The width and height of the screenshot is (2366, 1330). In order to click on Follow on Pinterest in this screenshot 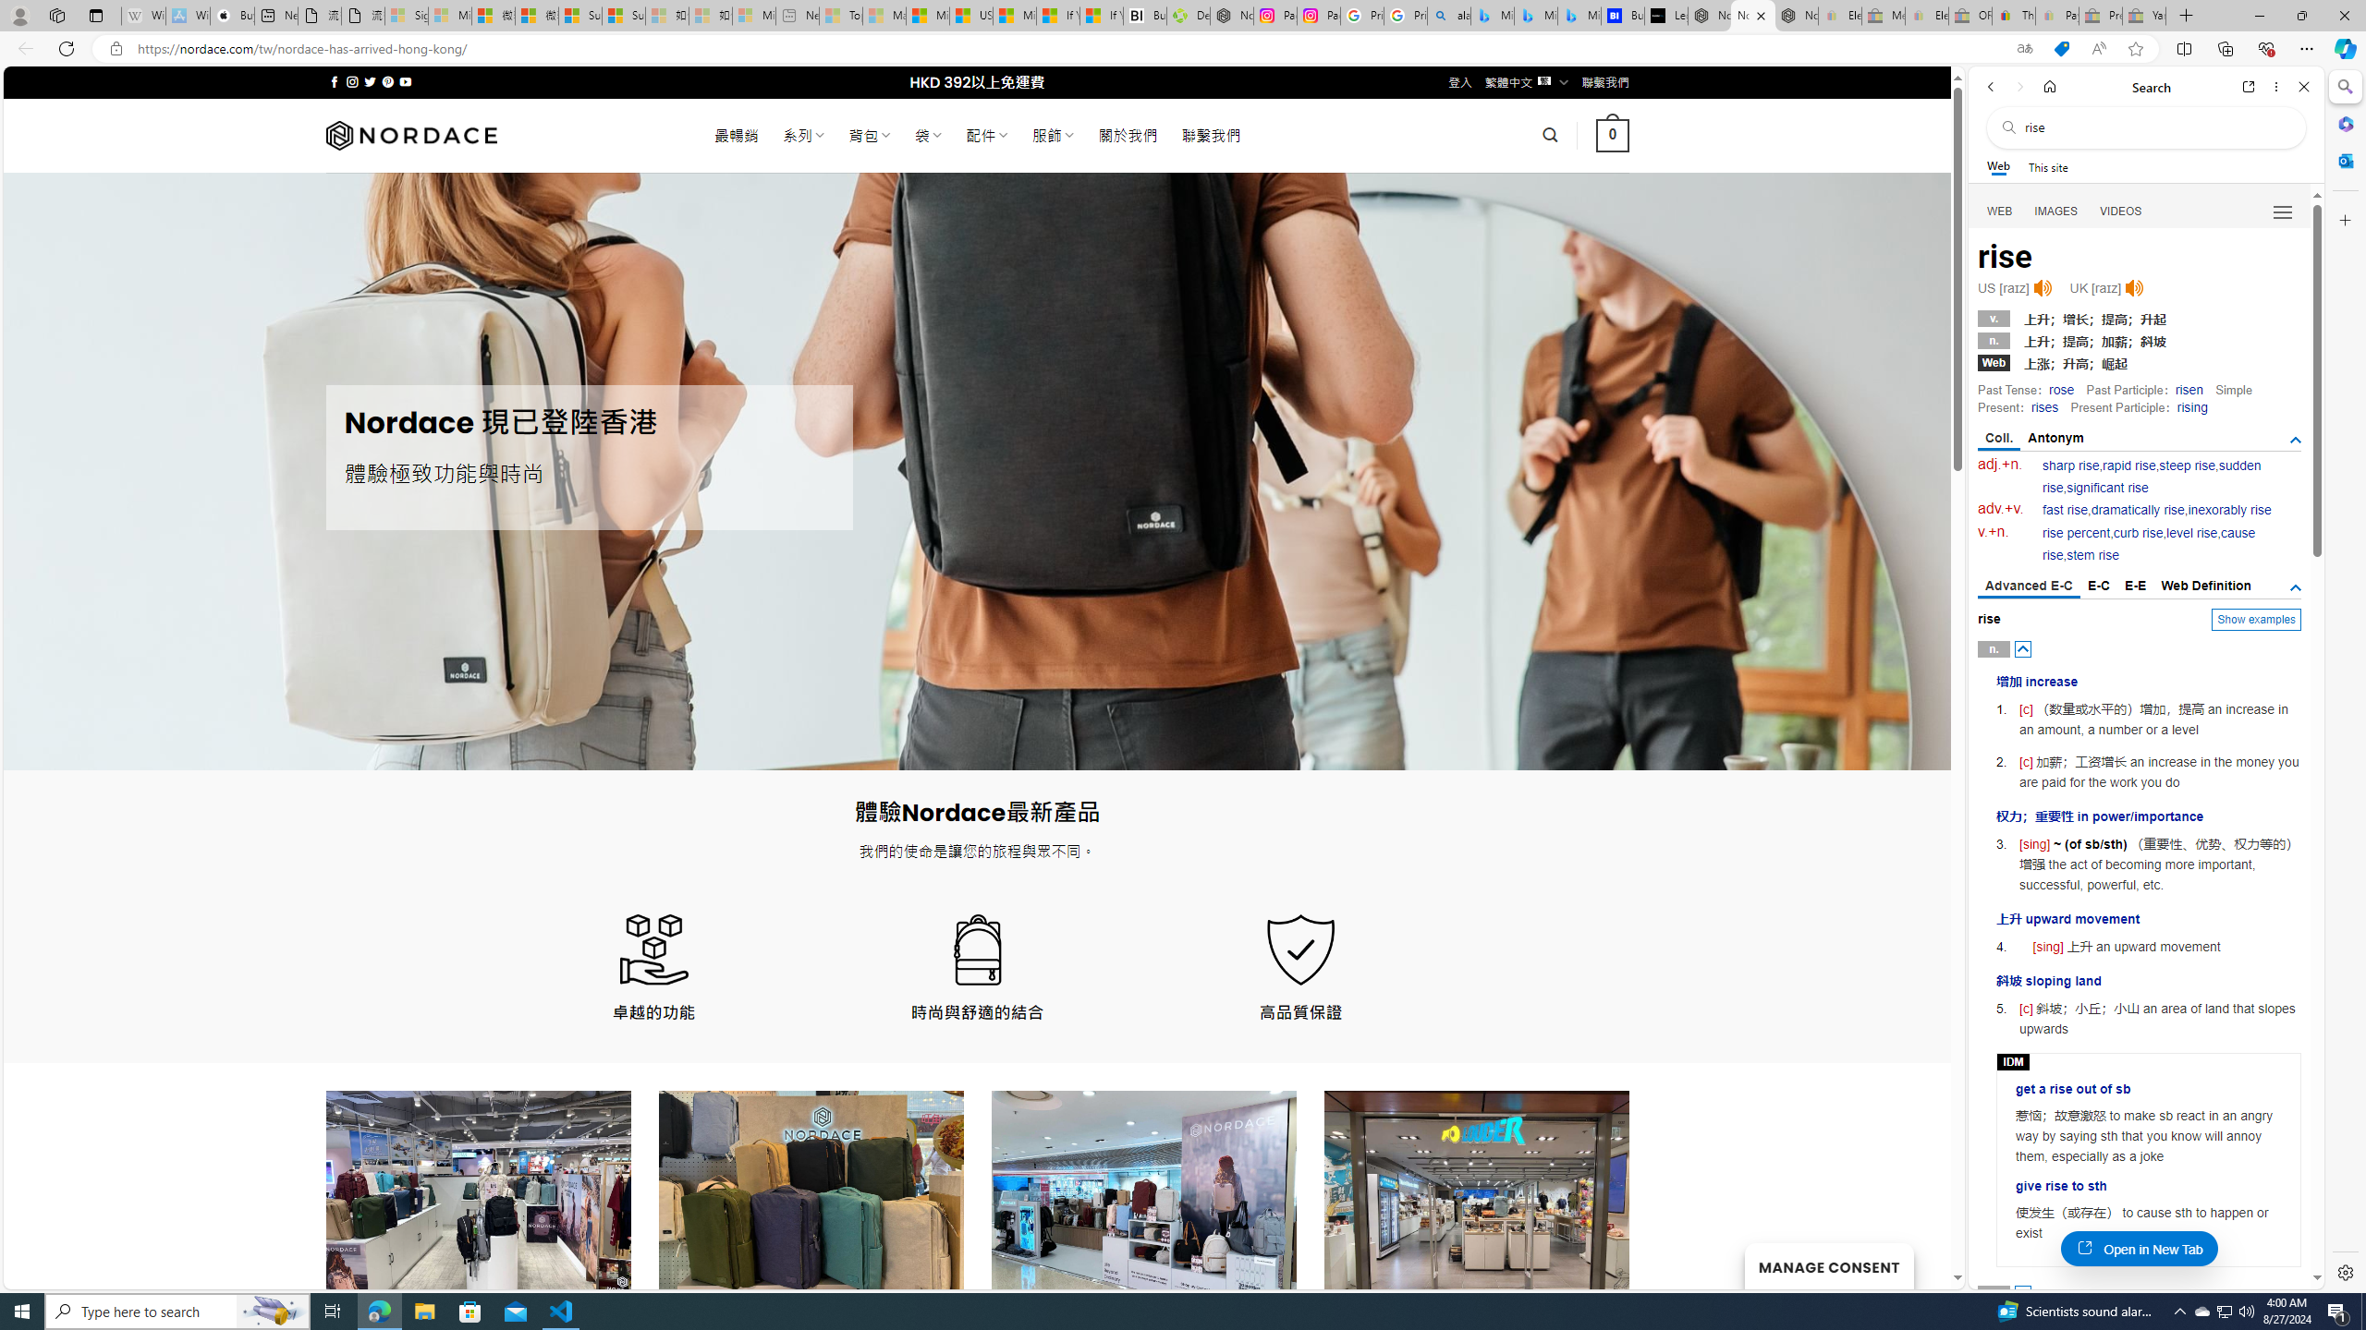, I will do `click(386, 81)`.